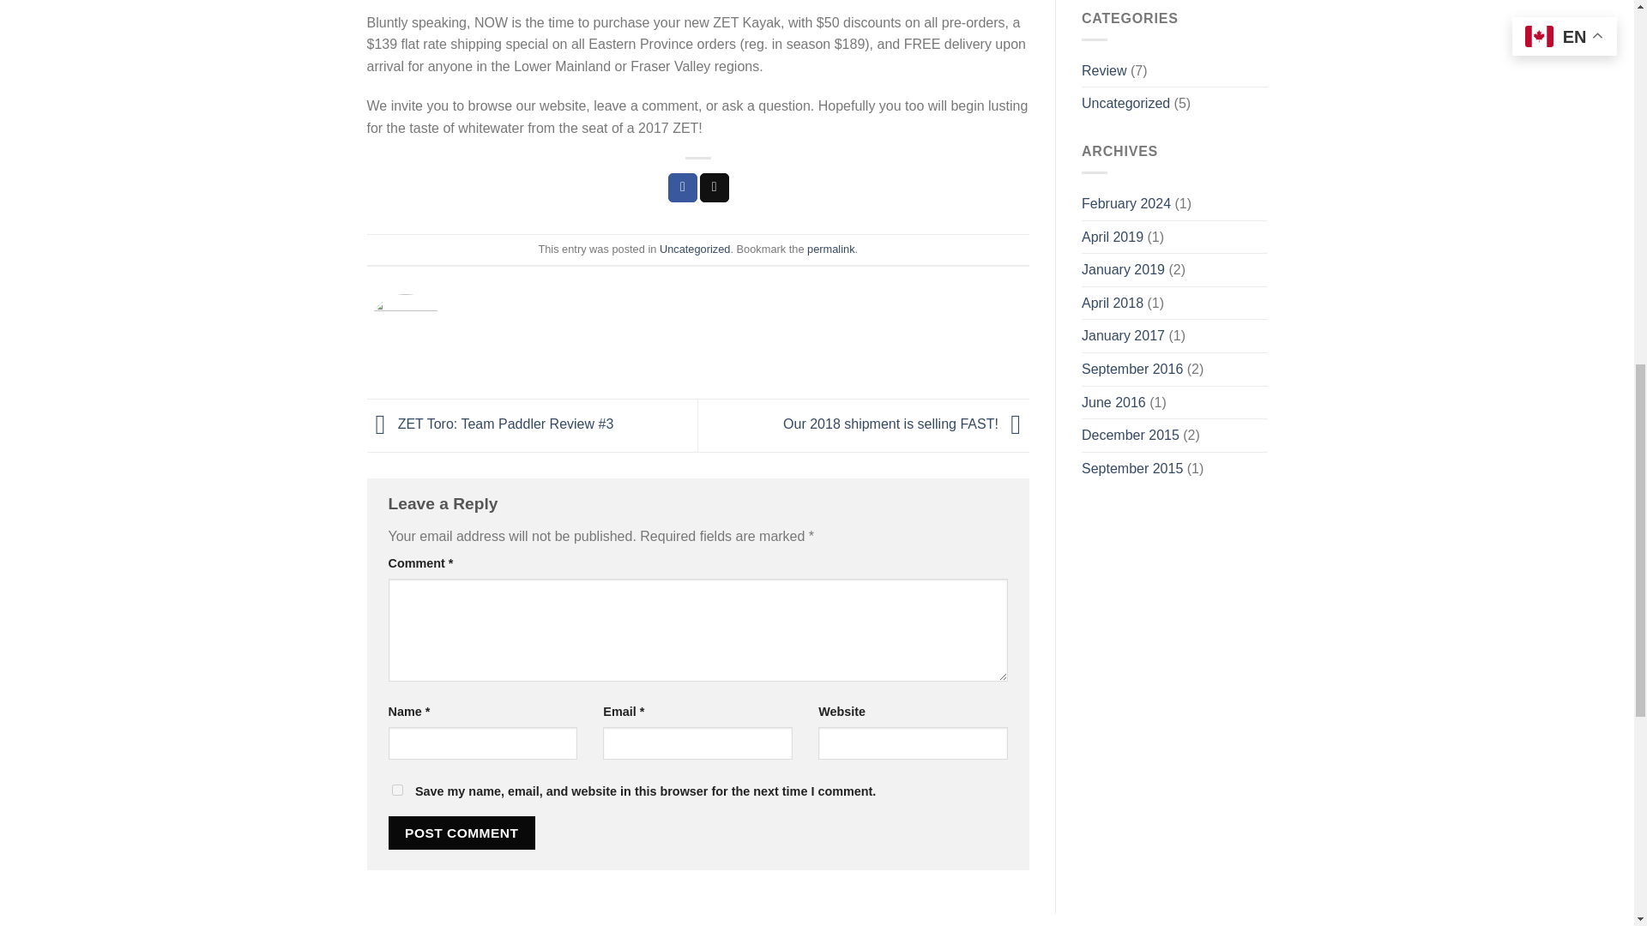 This screenshot has height=926, width=1647. I want to click on Uncategorized, so click(695, 249).